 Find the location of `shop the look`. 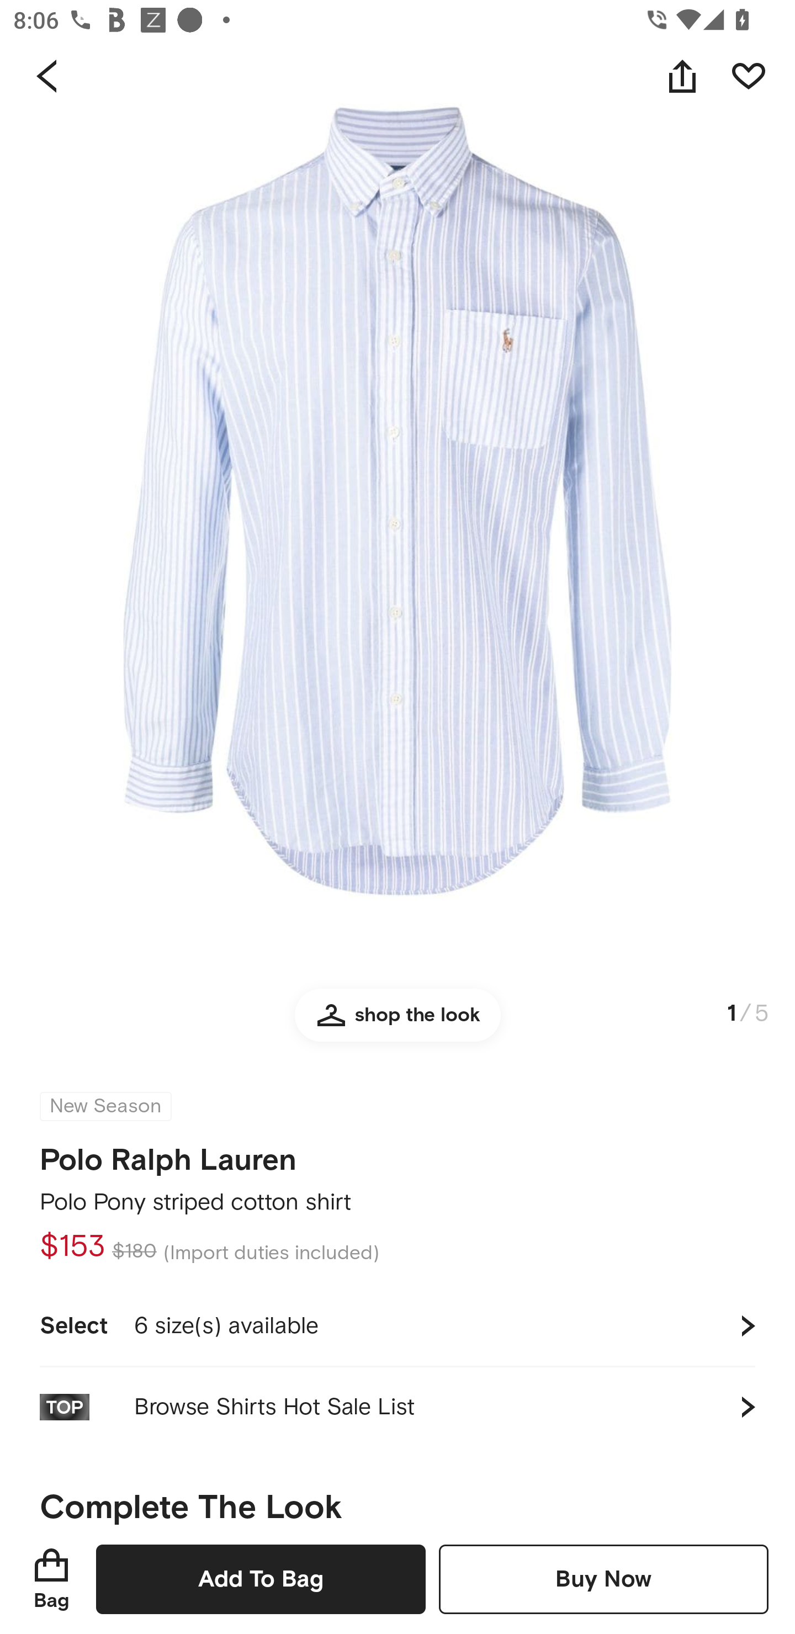

shop the look is located at coordinates (397, 1023).